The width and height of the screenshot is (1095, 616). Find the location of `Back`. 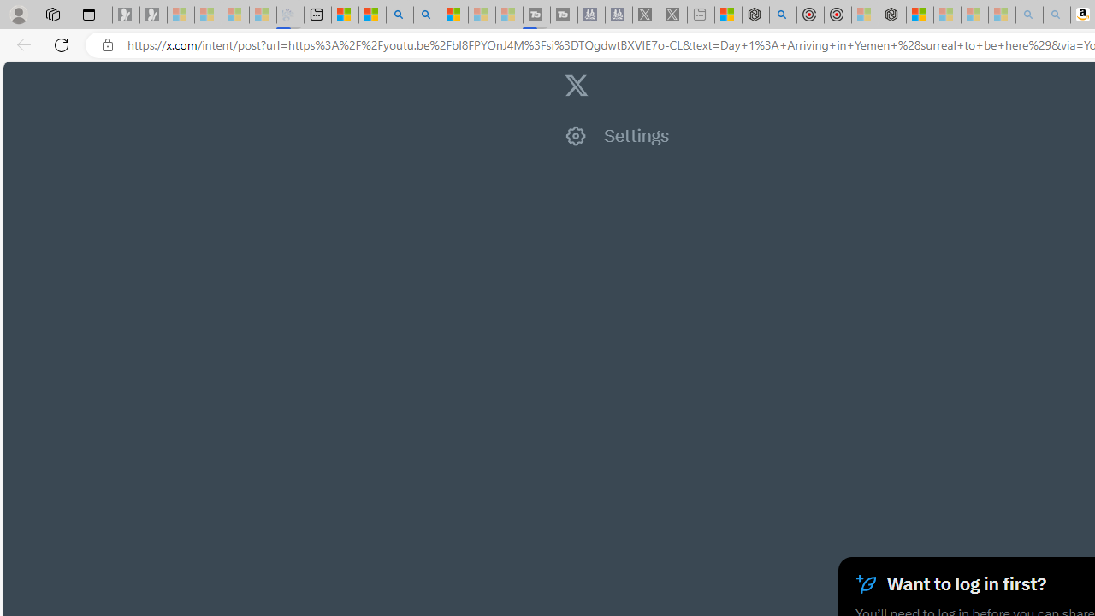

Back is located at coordinates (21, 44).